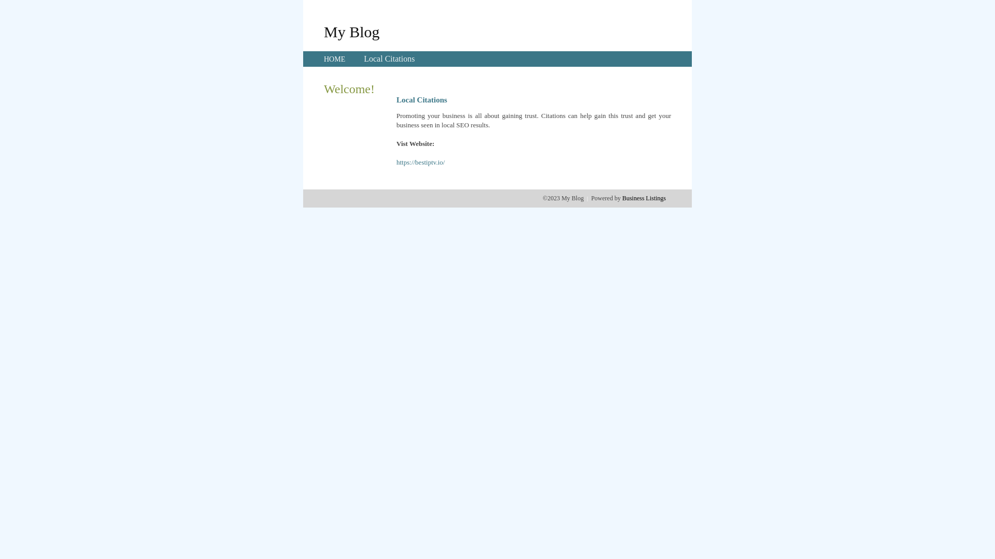  What do you see at coordinates (389, 59) in the screenshot?
I see `Local Citations` at bounding box center [389, 59].